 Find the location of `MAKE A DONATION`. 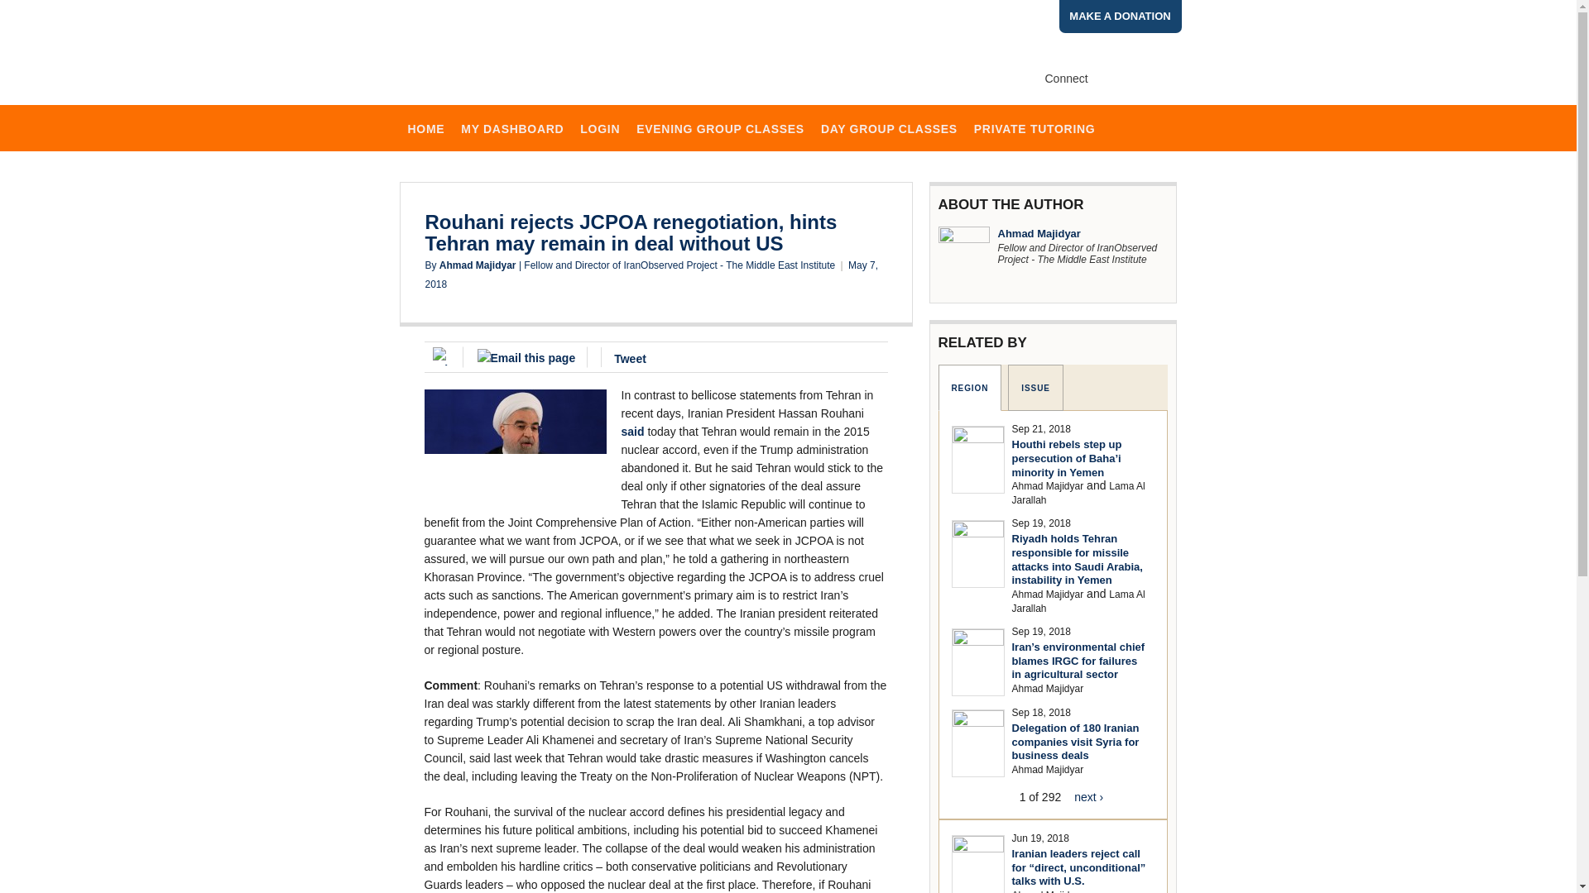

MAKE A DONATION is located at coordinates (1121, 17).